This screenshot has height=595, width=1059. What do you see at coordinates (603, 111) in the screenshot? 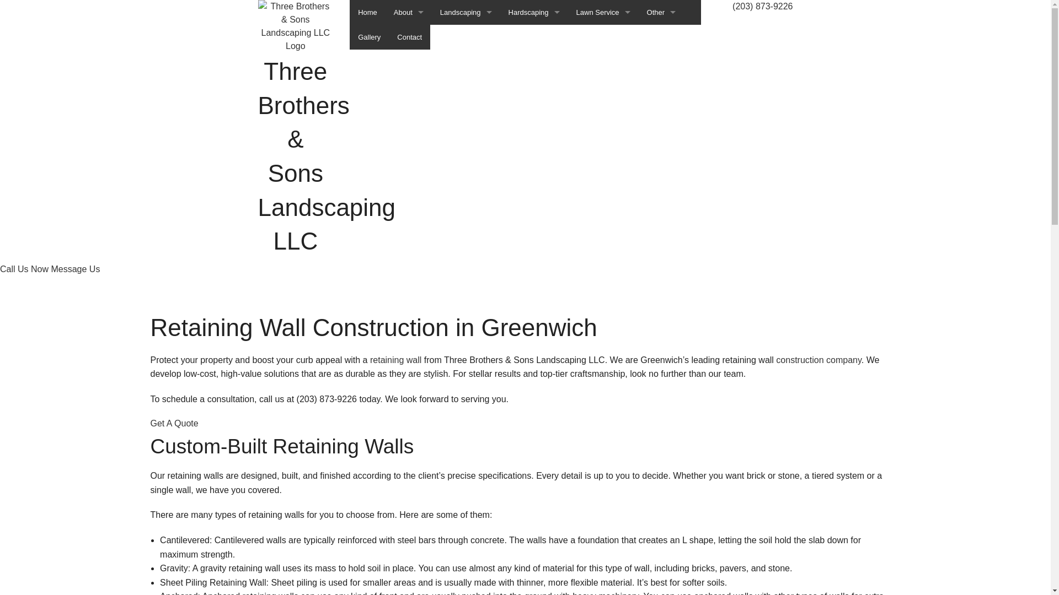
I see `Lawn Mowing Services` at bounding box center [603, 111].